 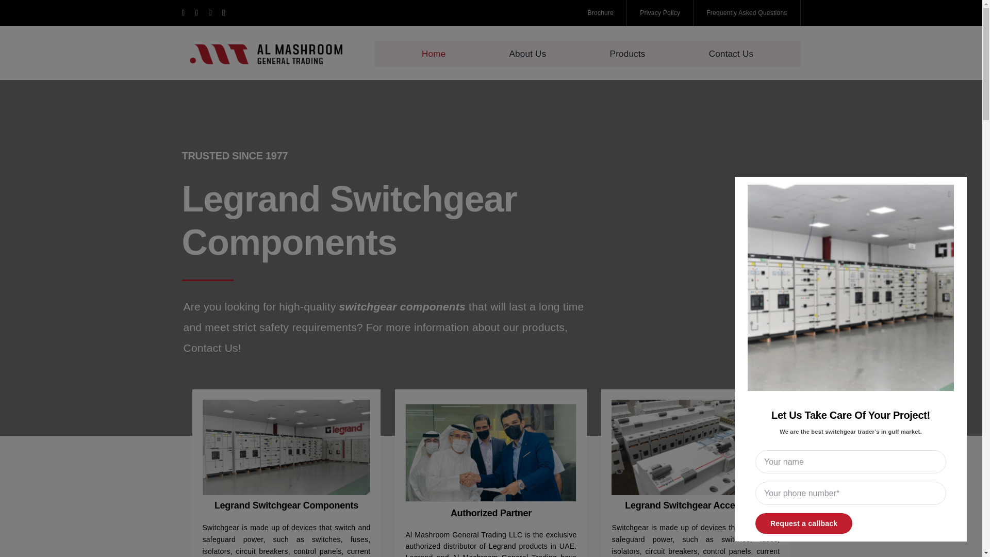 I want to click on Brochure, so click(x=601, y=12).